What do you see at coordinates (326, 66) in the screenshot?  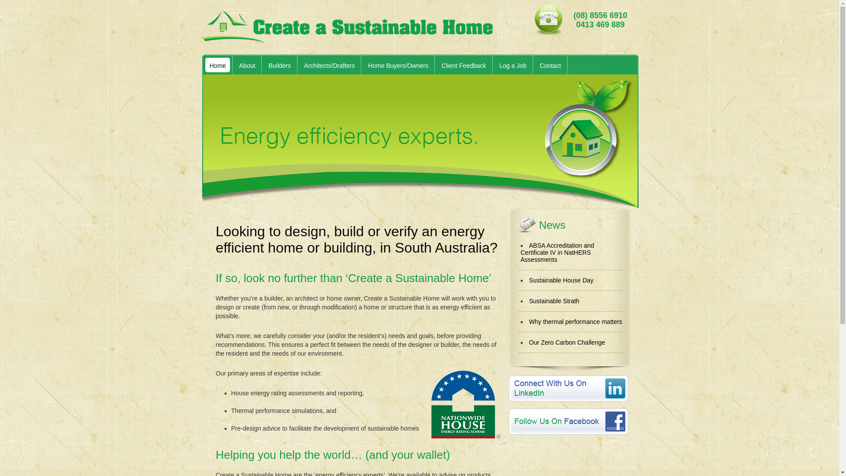 I see `Architects/Drafters` at bounding box center [326, 66].